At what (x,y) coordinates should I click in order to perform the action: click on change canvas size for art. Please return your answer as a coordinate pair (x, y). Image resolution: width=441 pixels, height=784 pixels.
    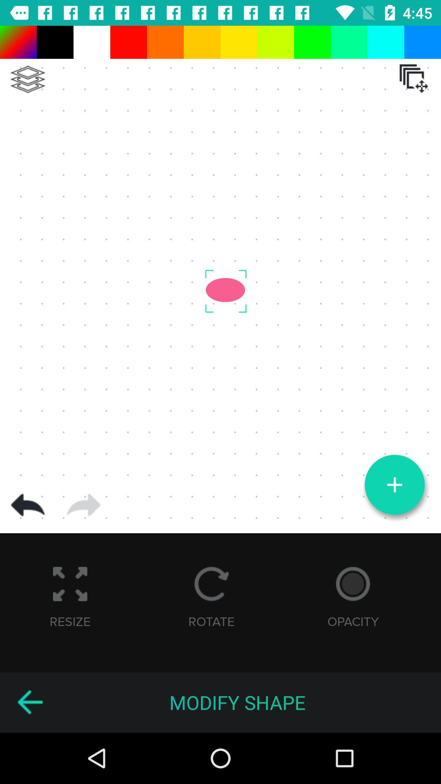
    Looking at the image, I should click on (414, 78).